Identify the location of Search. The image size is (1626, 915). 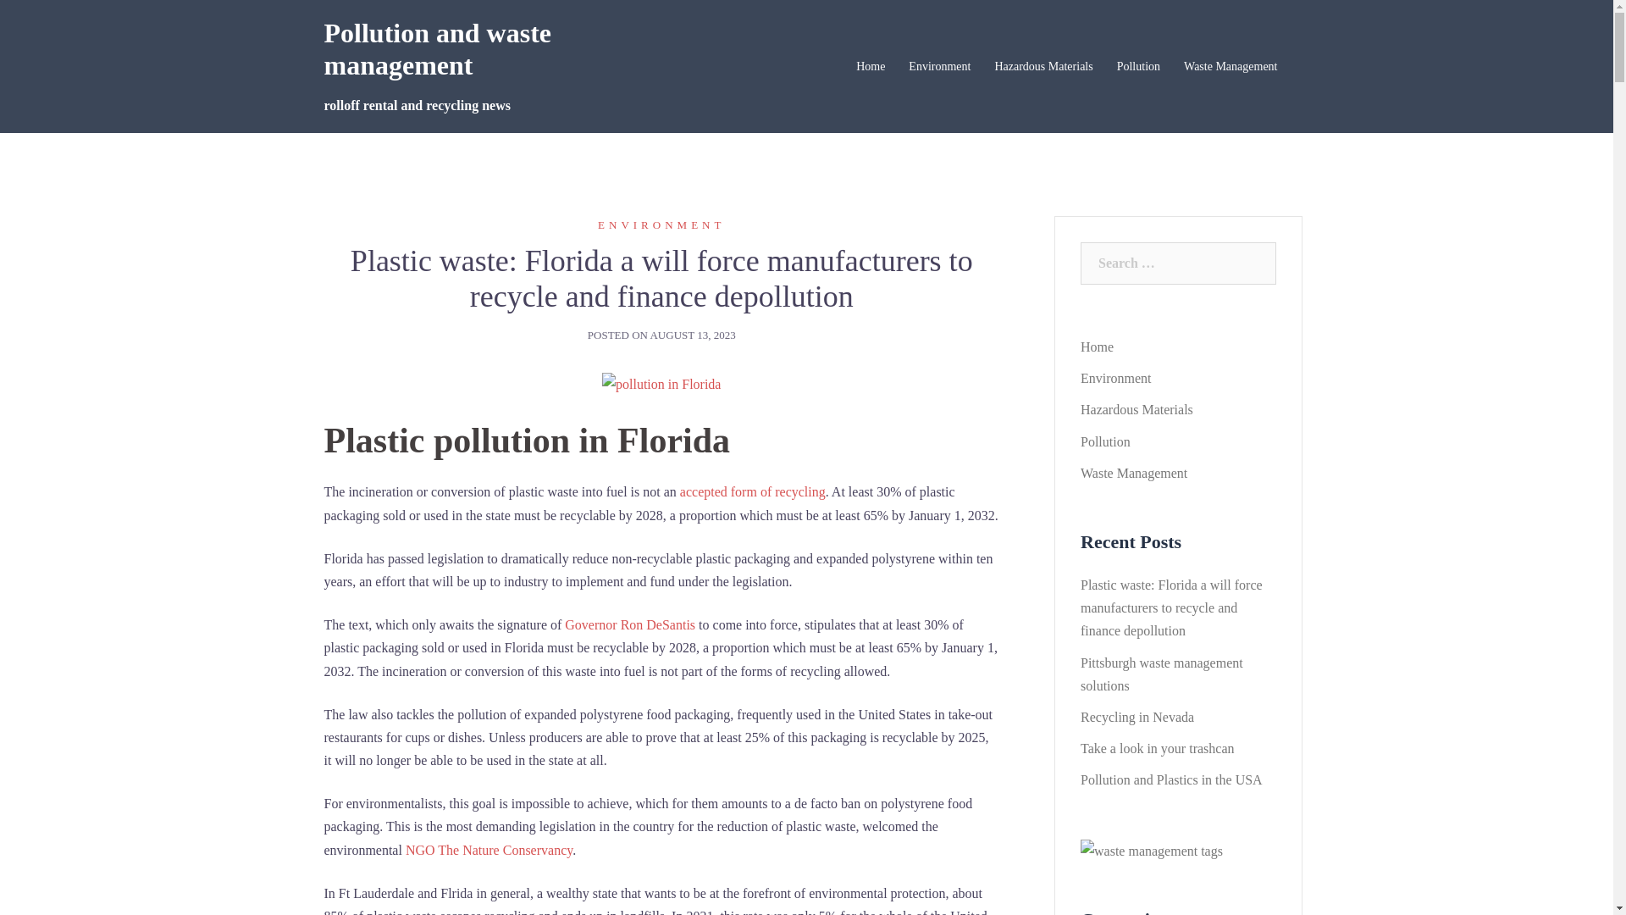
(53, 21).